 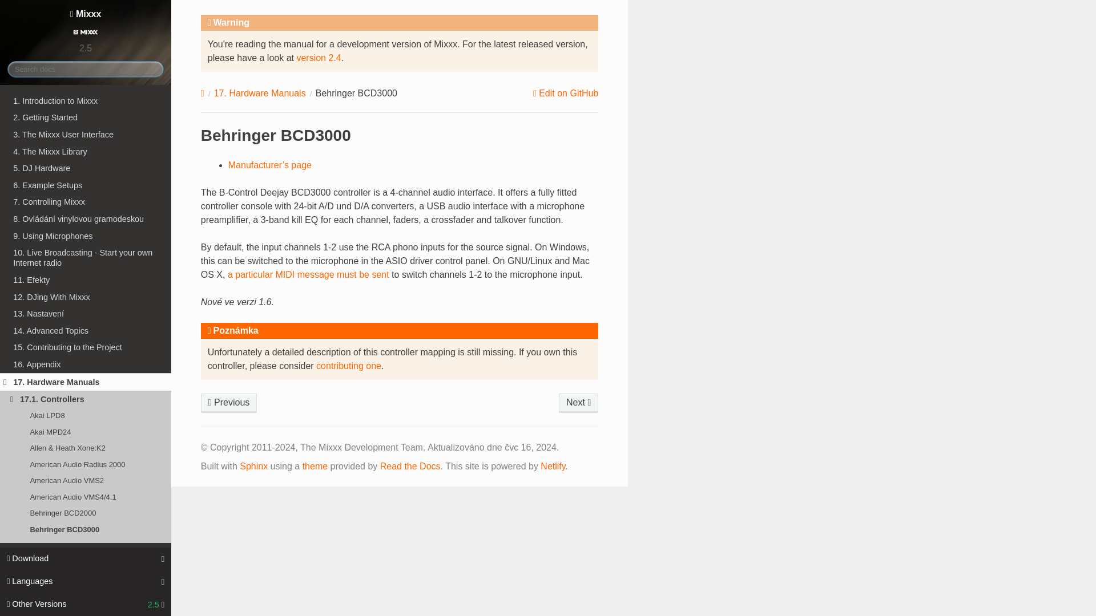 I want to click on American Audio Radius 2000, so click(x=86, y=465).